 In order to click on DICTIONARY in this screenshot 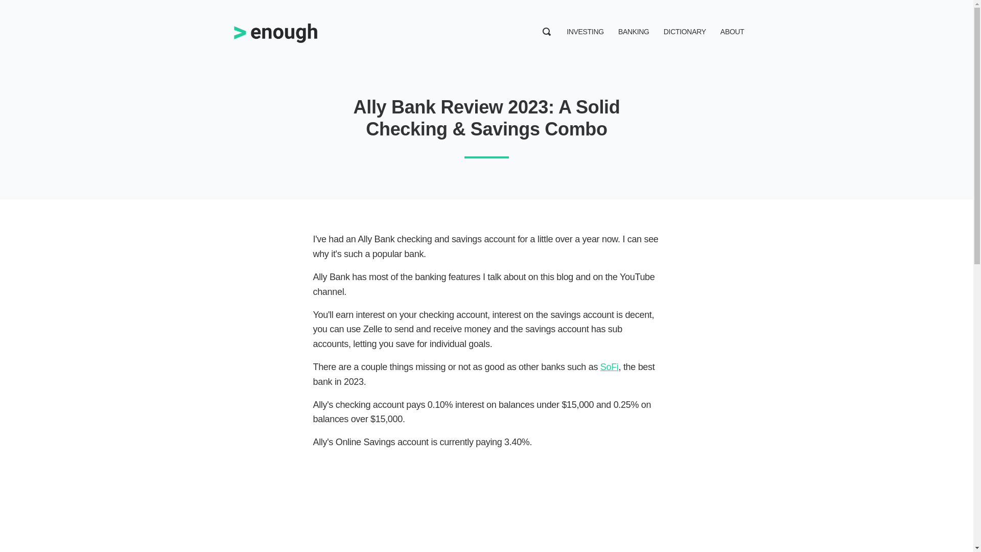, I will do `click(685, 32)`.